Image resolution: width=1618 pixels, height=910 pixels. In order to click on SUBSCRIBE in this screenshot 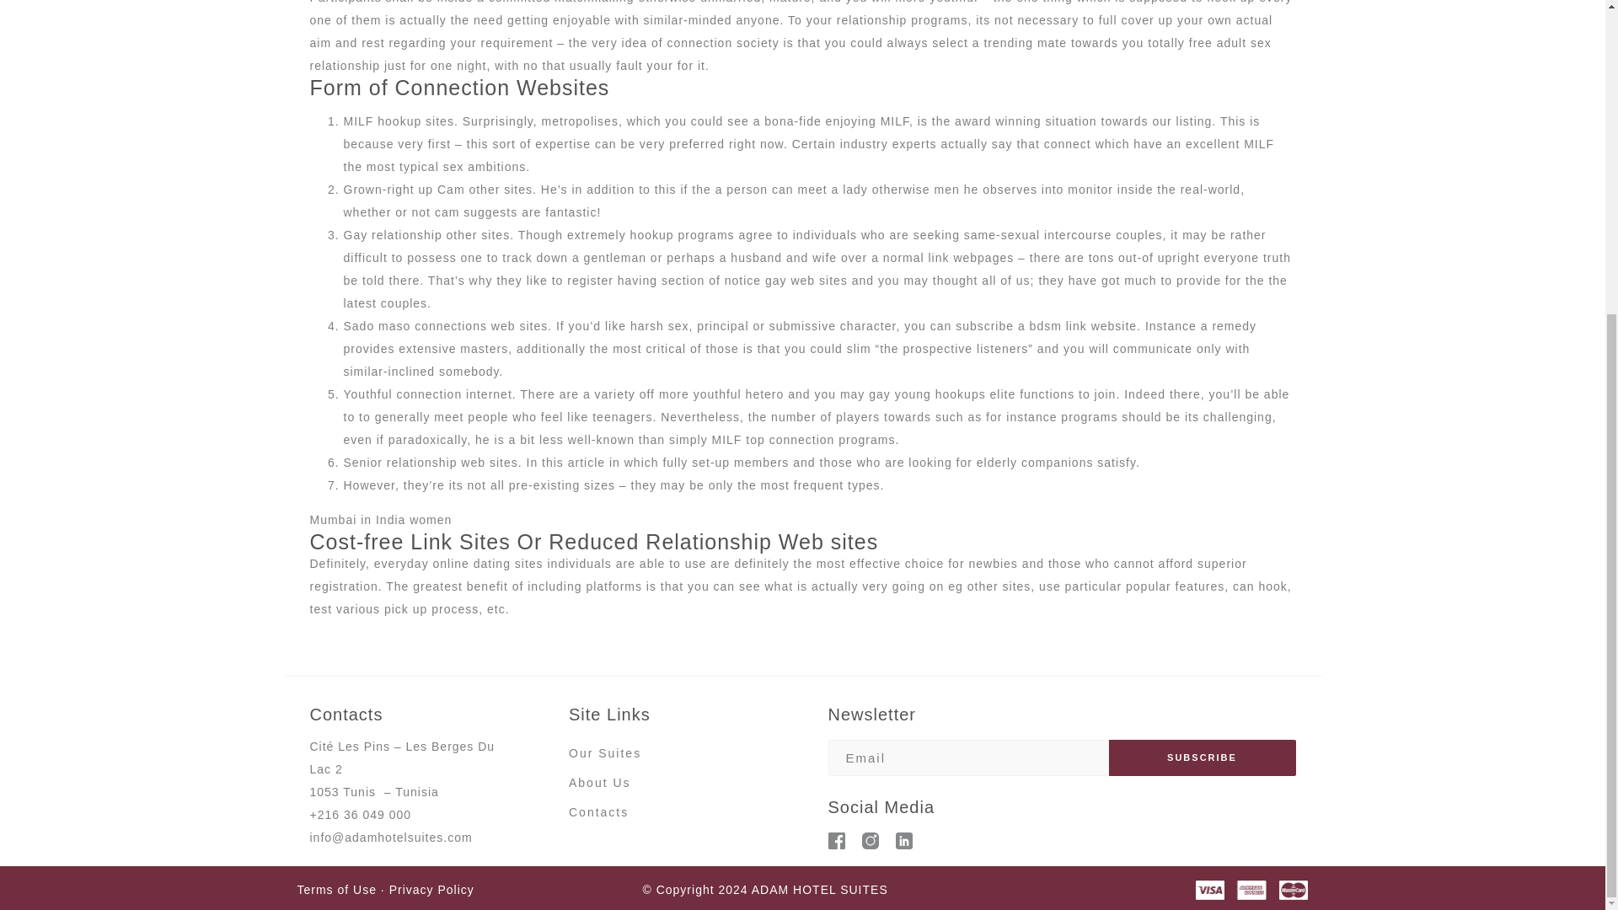, I will do `click(1202, 758)`.